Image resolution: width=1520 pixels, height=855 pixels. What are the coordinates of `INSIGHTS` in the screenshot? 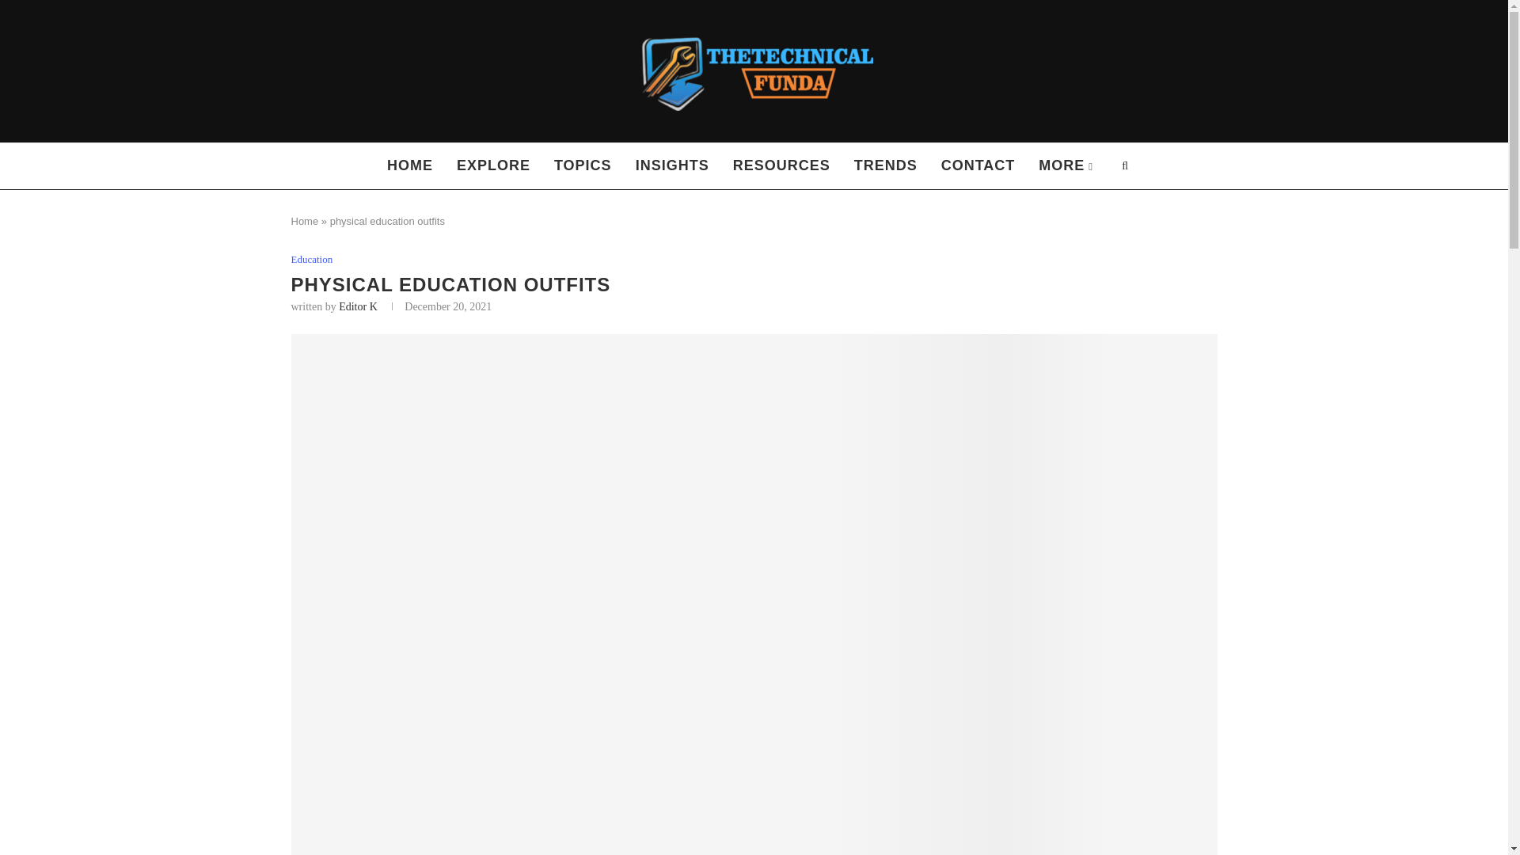 It's located at (671, 166).